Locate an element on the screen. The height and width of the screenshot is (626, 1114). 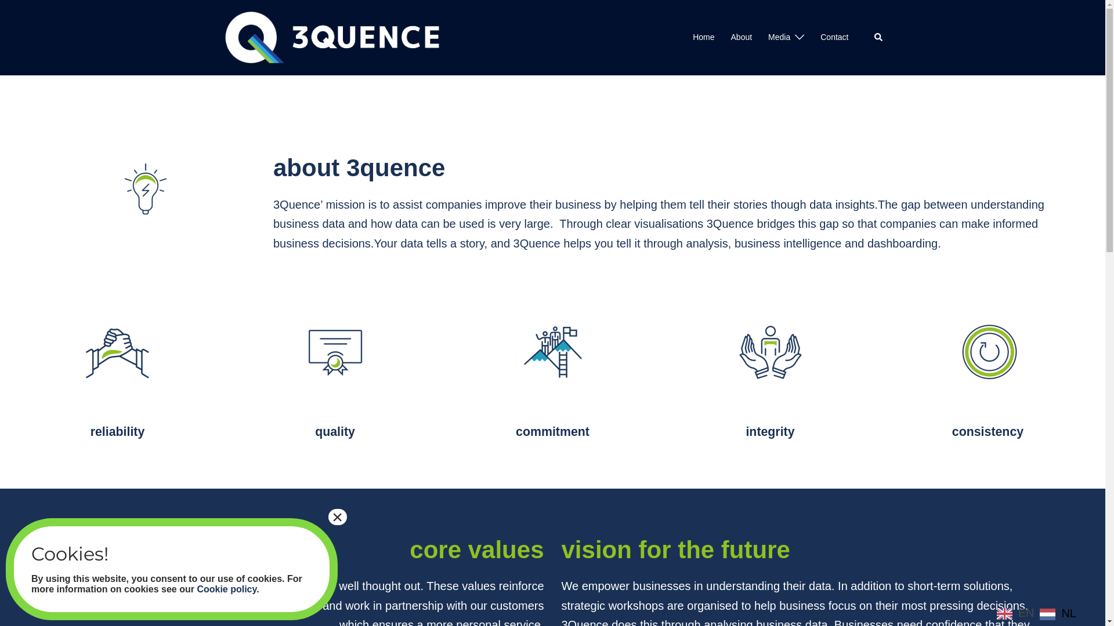
3Quence_icons_Commitment is located at coordinates (553, 352).